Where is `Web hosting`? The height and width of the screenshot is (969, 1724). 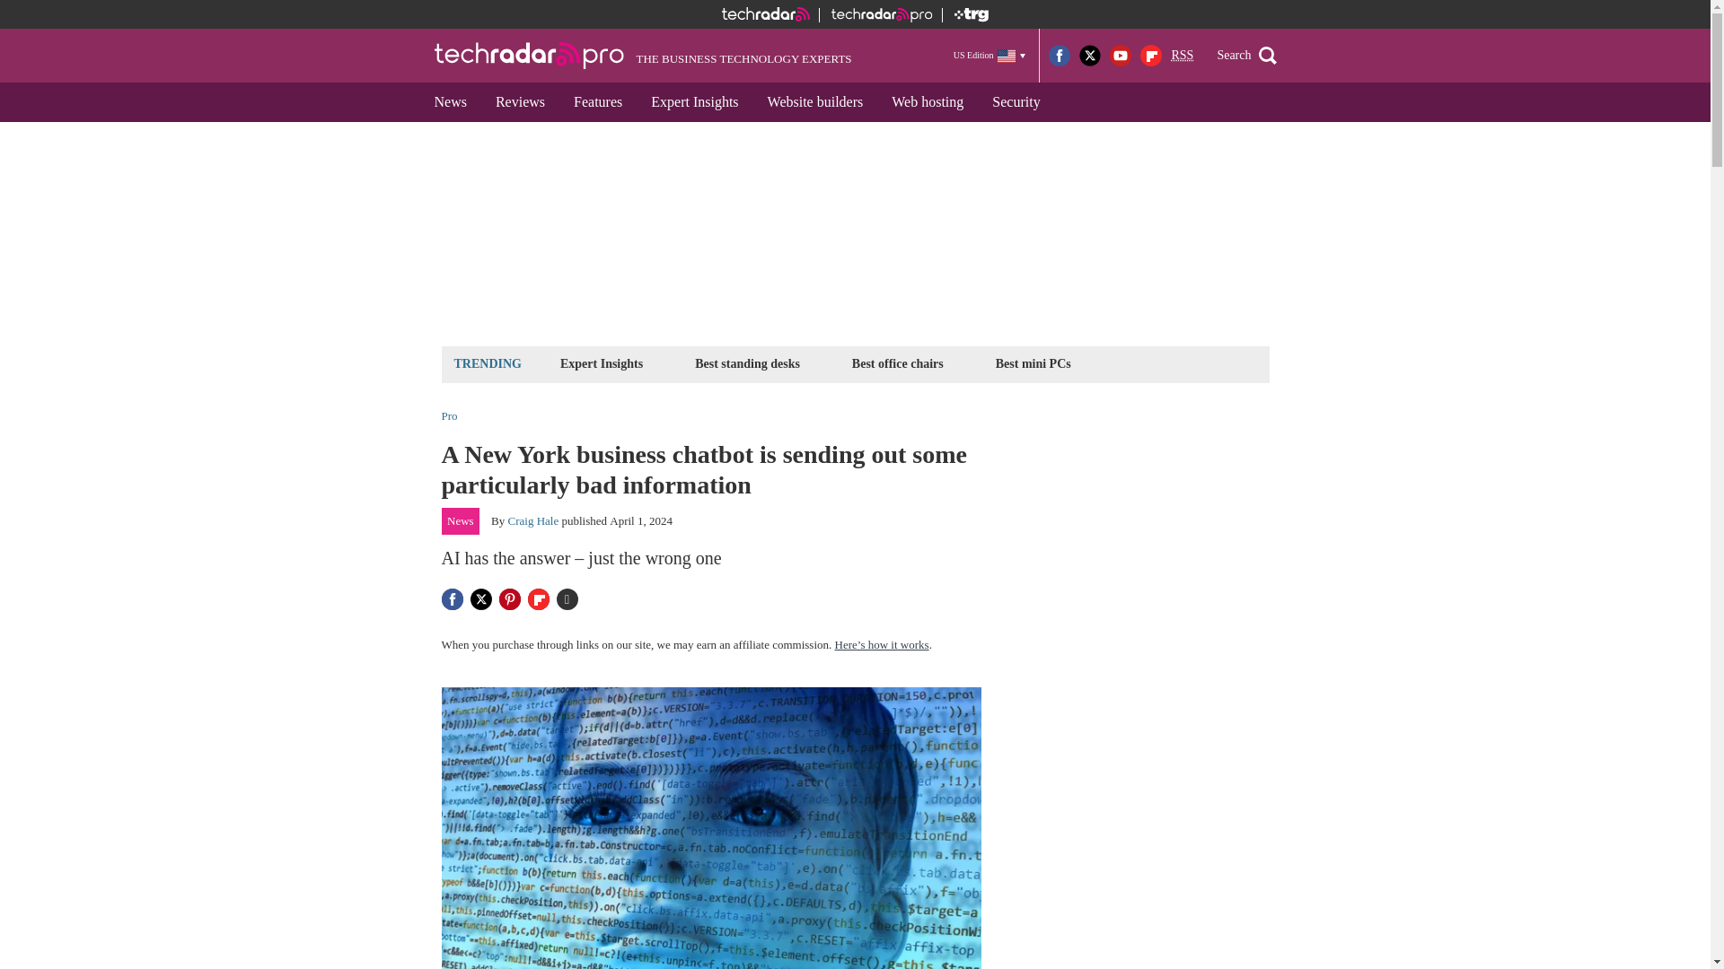
Web hosting is located at coordinates (927, 102).